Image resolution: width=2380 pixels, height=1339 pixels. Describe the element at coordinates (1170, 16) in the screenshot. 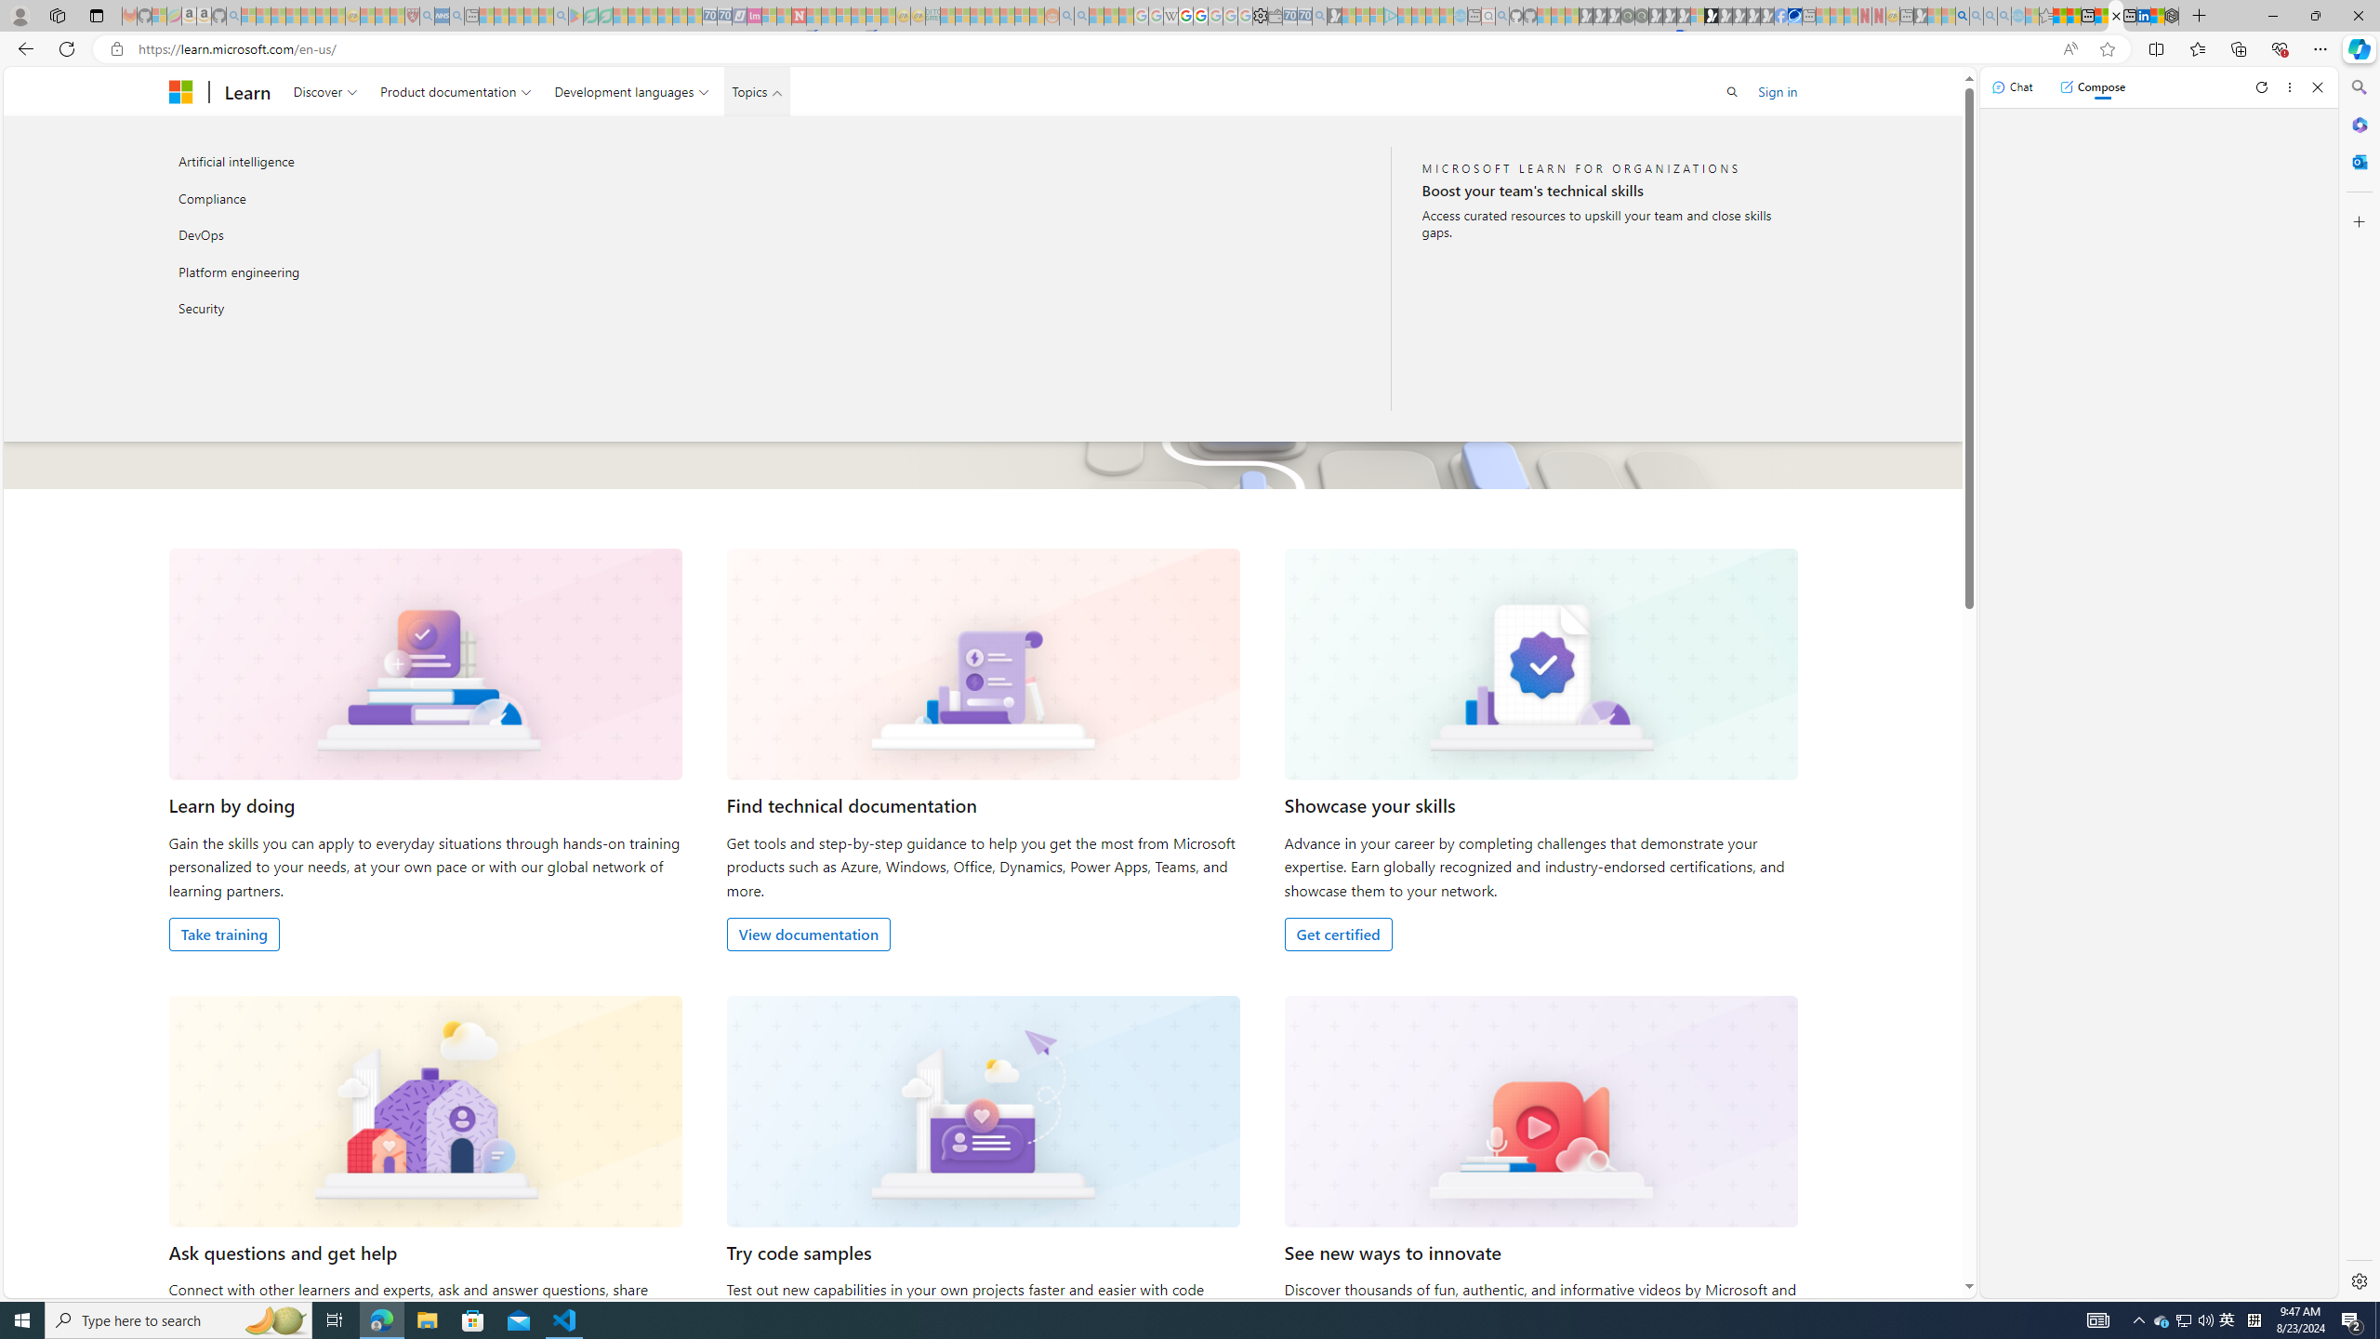

I see `Target page - Wikipedia - Sleeping` at that location.